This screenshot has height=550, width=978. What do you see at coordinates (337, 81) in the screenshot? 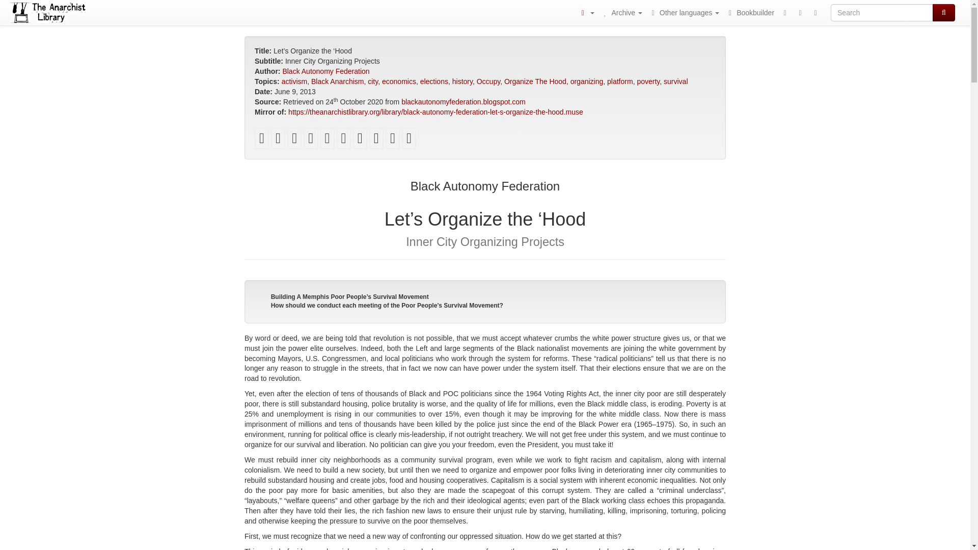
I see `Black Anarchism` at bounding box center [337, 81].